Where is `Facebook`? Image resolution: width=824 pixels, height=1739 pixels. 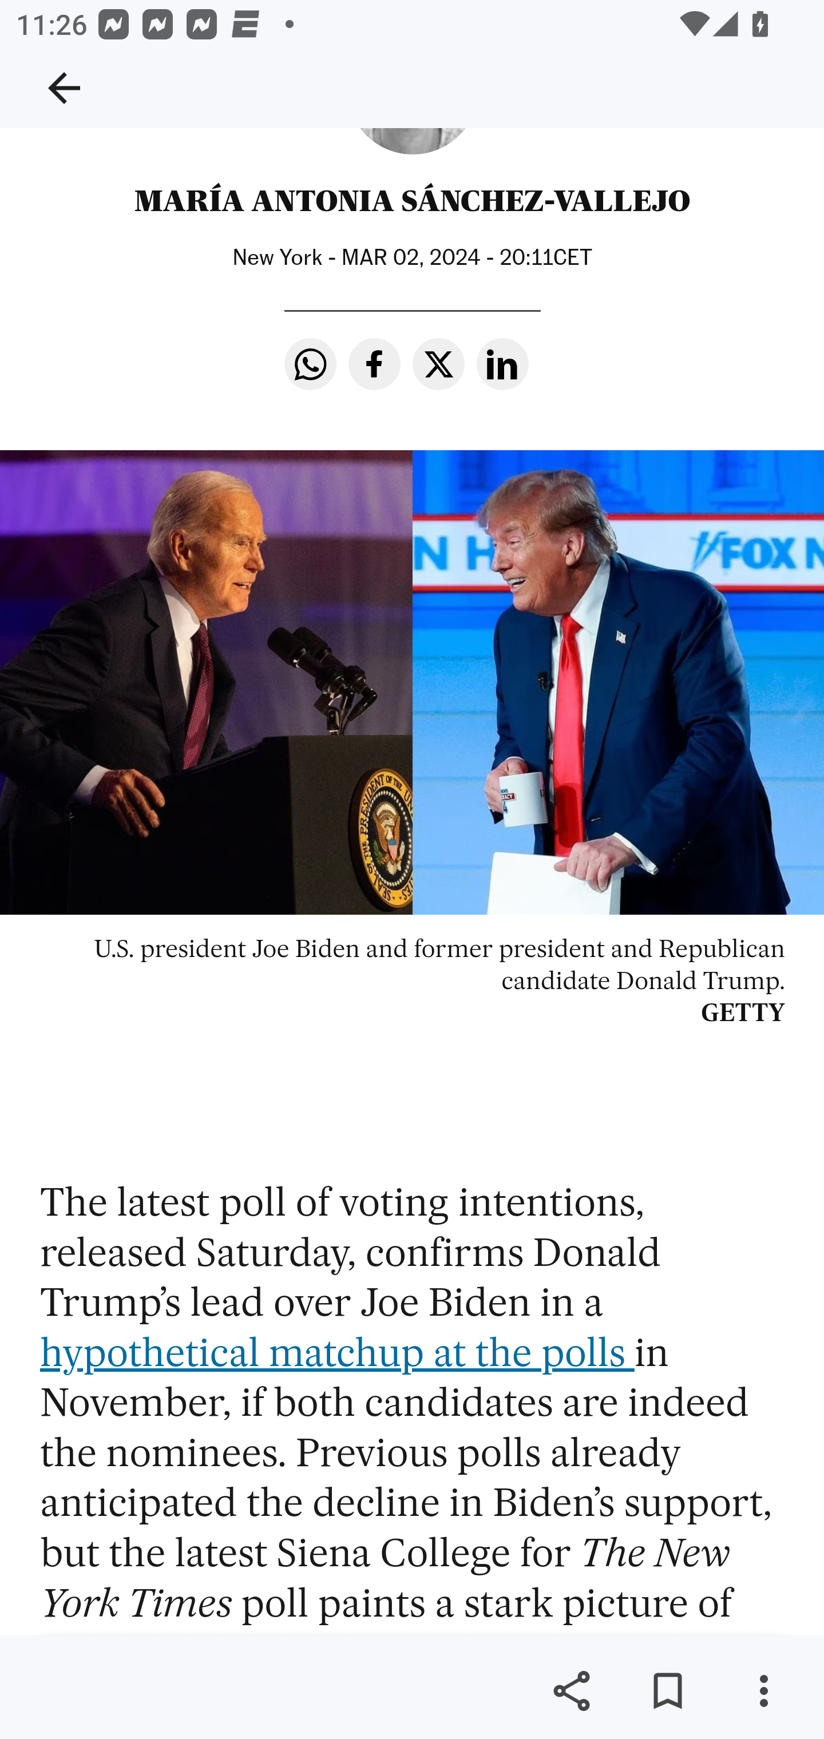
Facebook is located at coordinates (375, 366).